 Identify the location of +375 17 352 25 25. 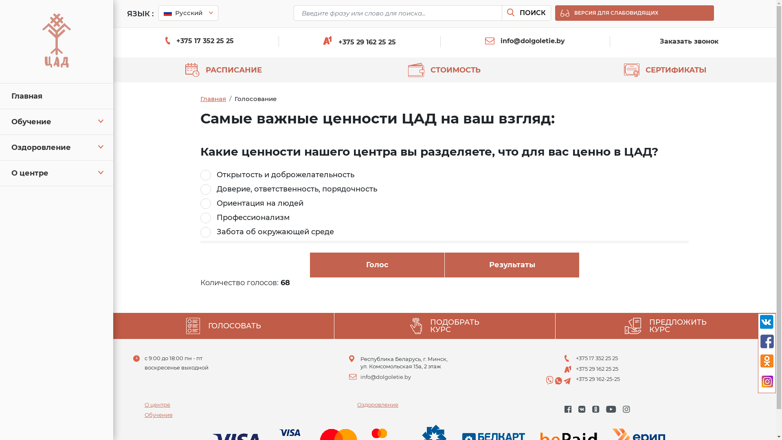
(597, 358).